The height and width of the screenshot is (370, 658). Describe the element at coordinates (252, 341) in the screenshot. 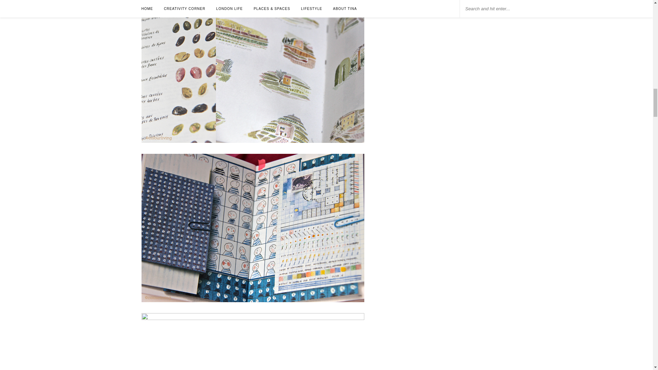

I see `blog sara midda 8` at that location.